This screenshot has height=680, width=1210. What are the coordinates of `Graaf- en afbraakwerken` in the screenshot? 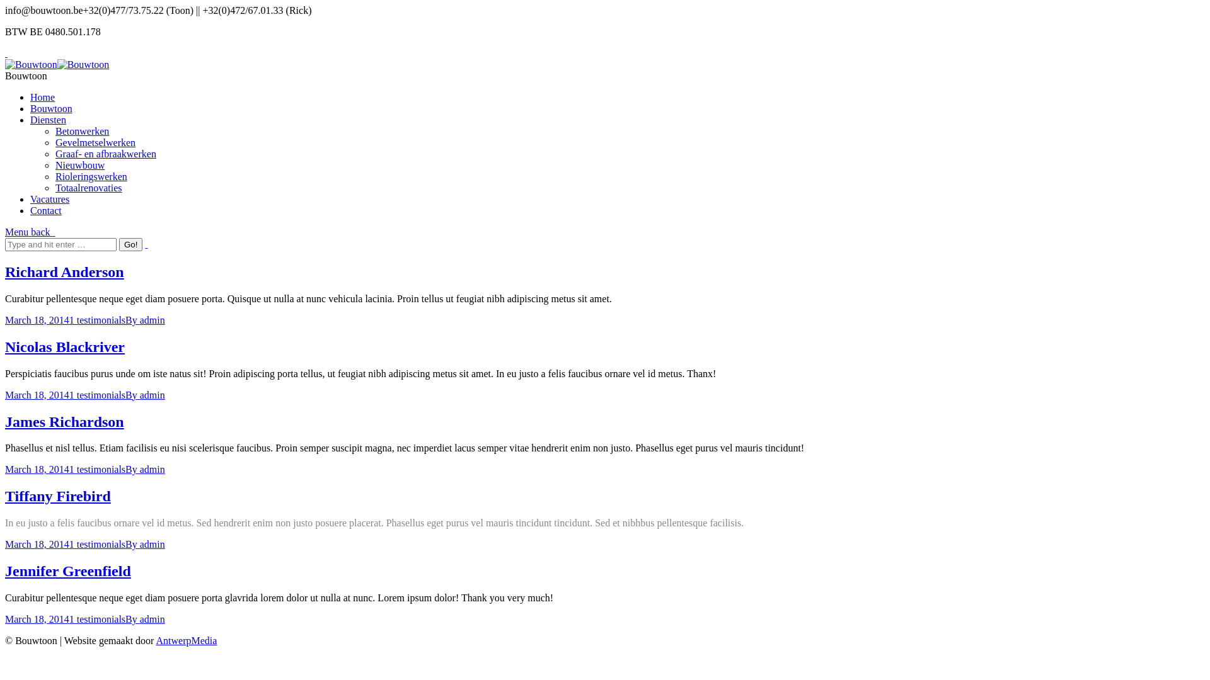 It's located at (106, 154).